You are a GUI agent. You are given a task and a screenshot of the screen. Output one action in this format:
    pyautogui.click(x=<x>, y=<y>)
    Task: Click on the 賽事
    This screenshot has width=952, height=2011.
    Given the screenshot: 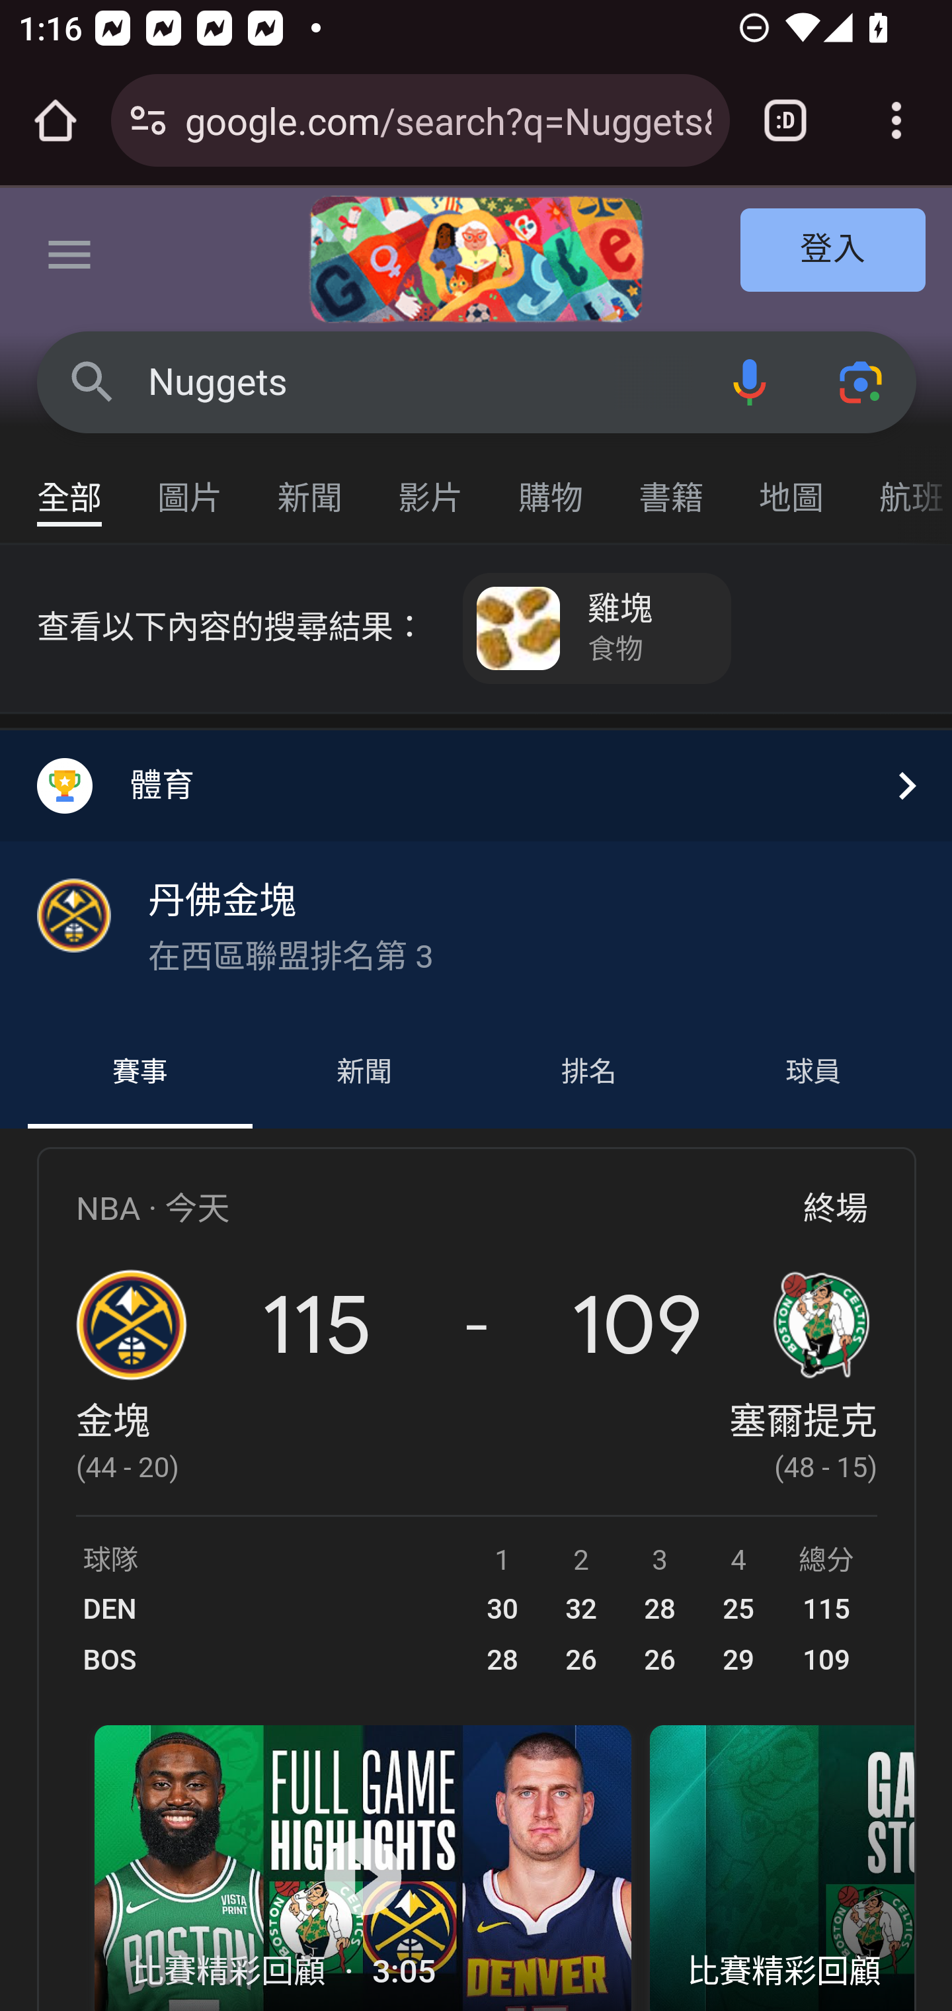 What is the action you would take?
    pyautogui.click(x=140, y=1073)
    